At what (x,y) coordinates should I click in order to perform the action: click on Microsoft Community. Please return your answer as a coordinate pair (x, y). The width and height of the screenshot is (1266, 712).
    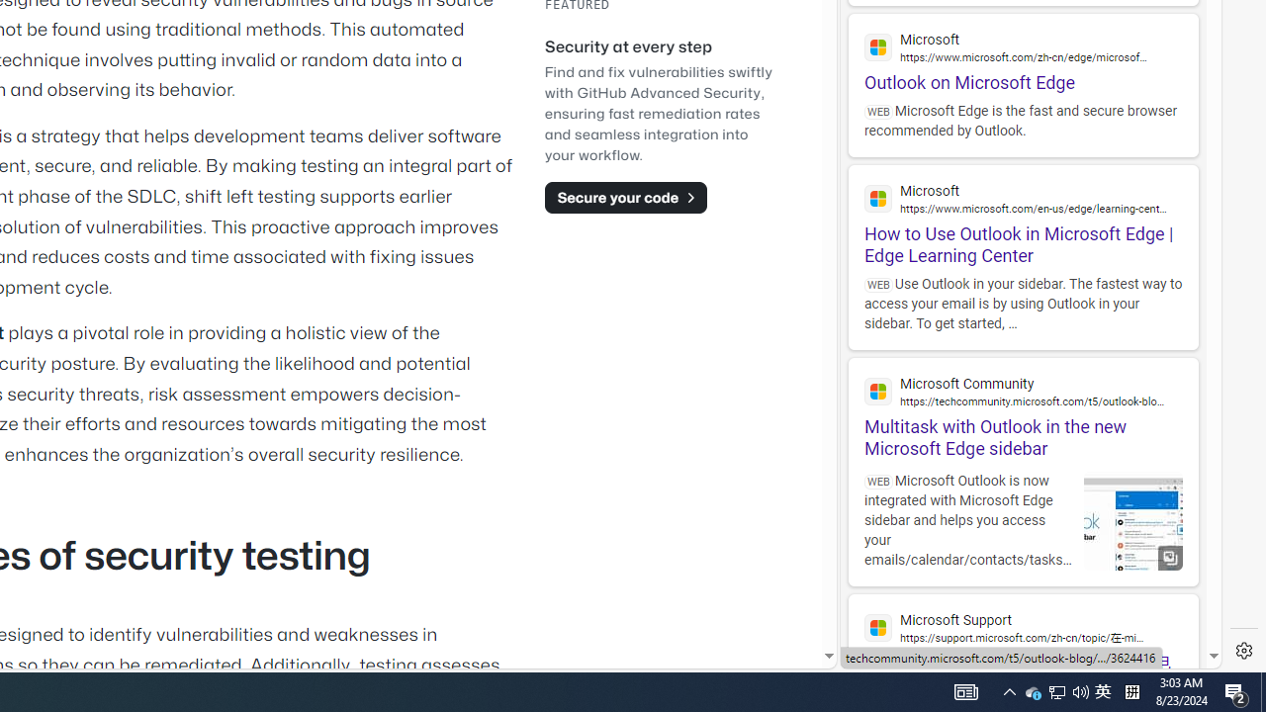
    Looking at the image, I should click on (1023, 392).